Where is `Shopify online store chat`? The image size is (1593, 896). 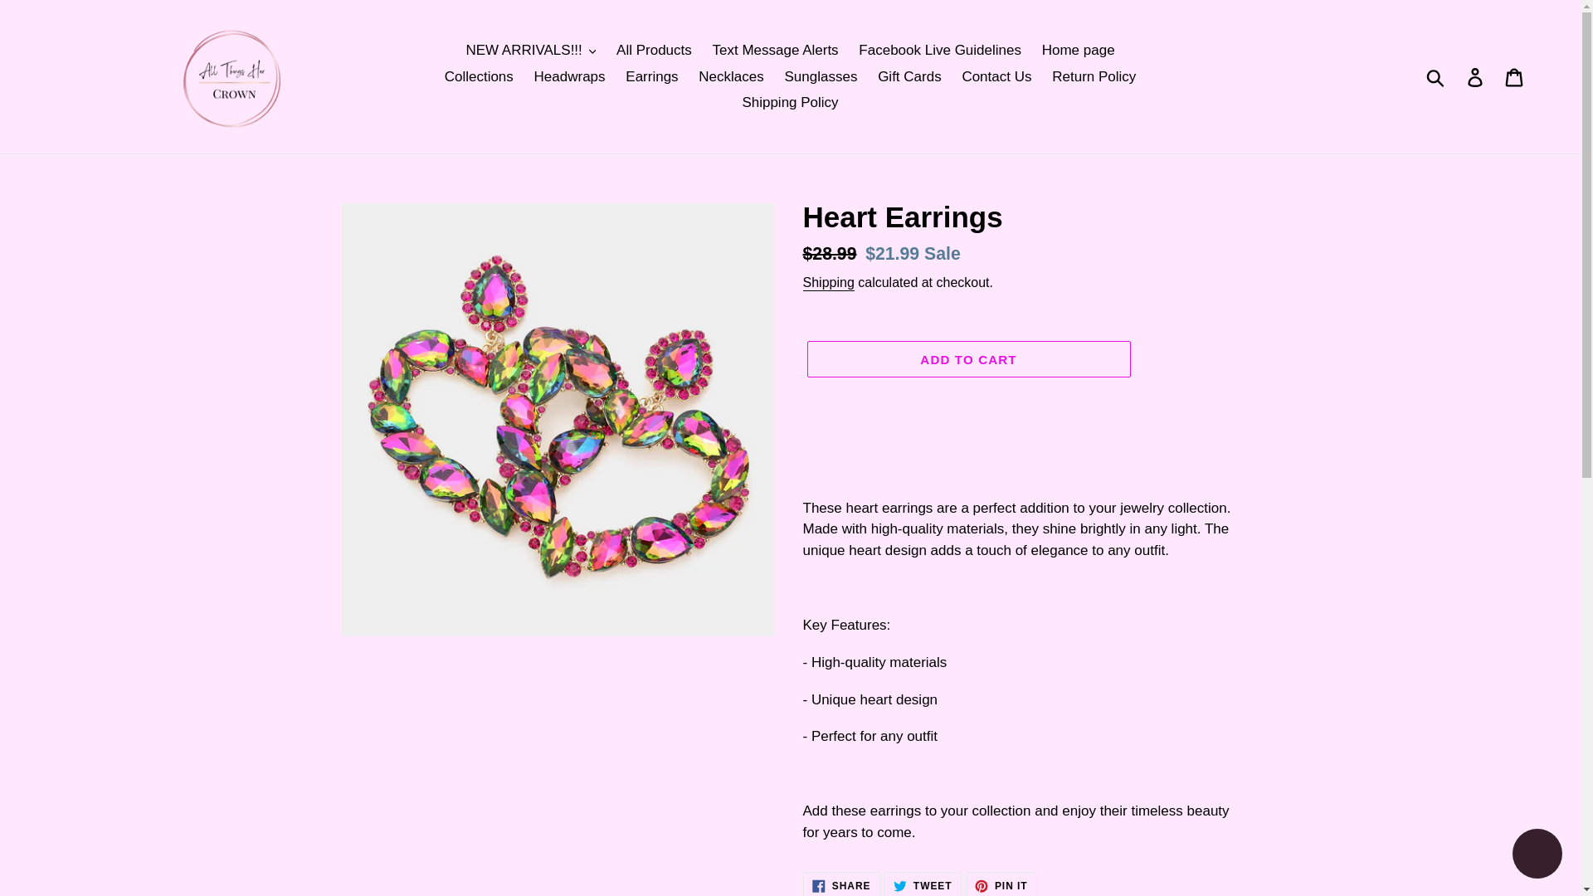
Shopify online store chat is located at coordinates (1537, 855).